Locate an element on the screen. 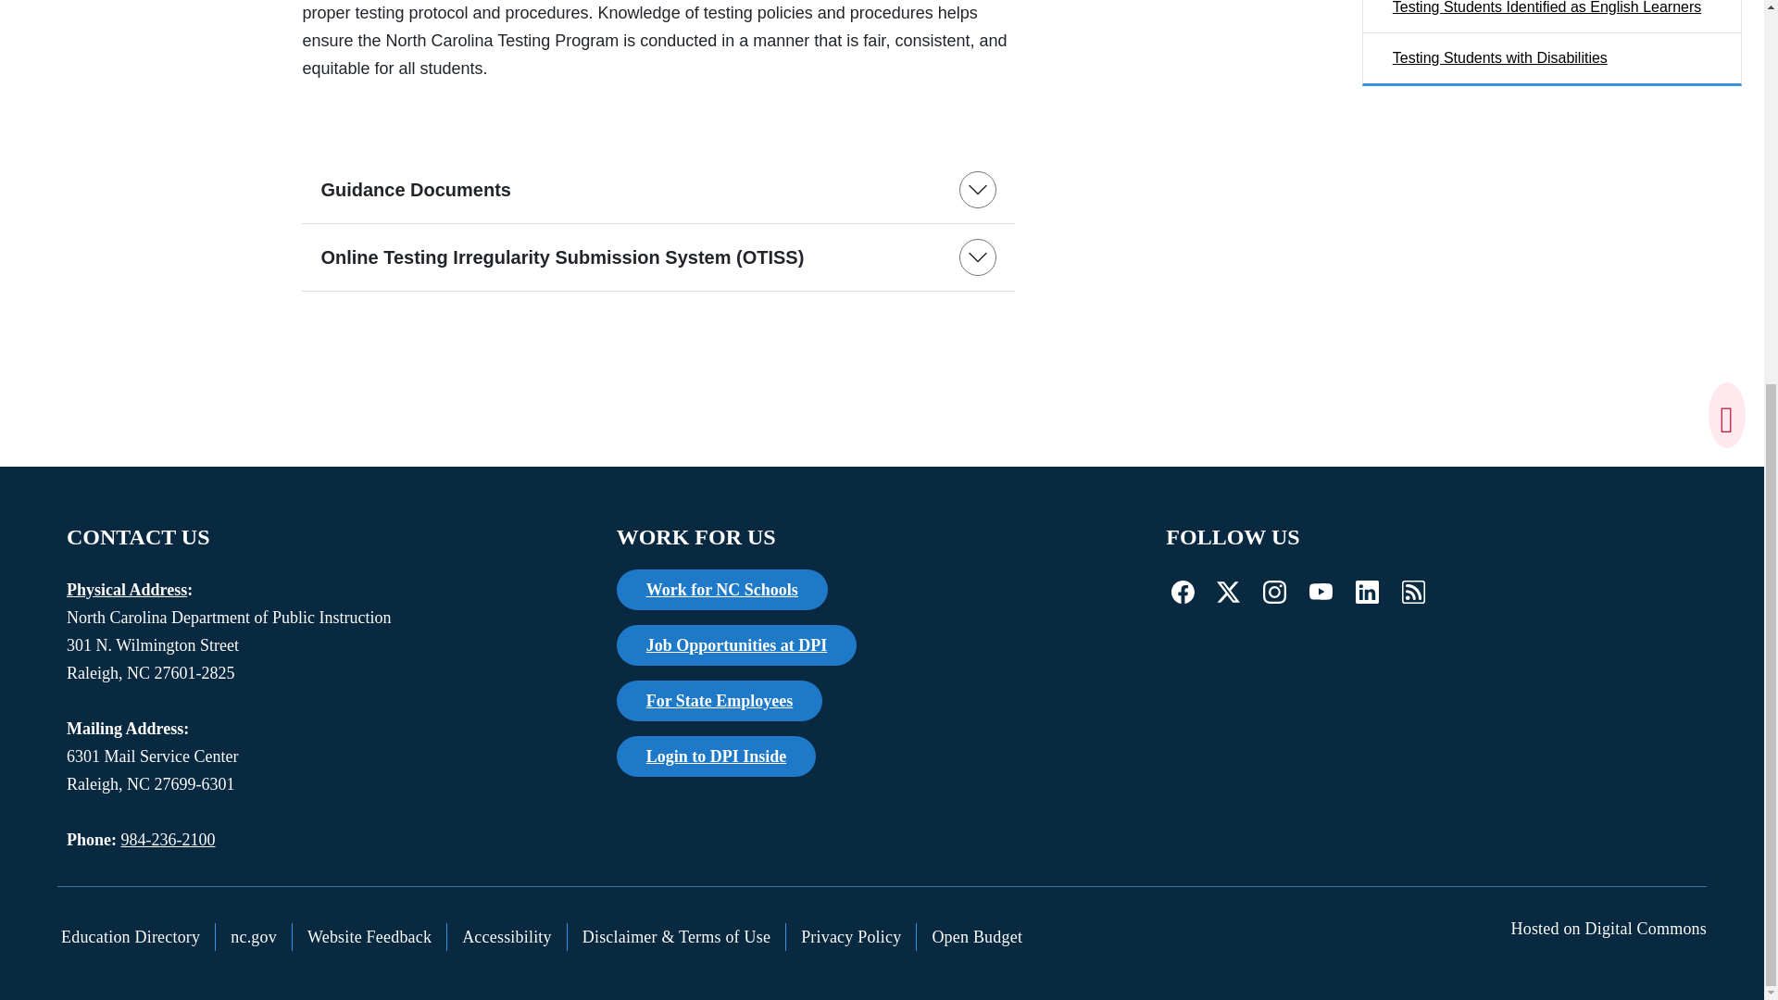  Terms of Use is located at coordinates (676, 937).